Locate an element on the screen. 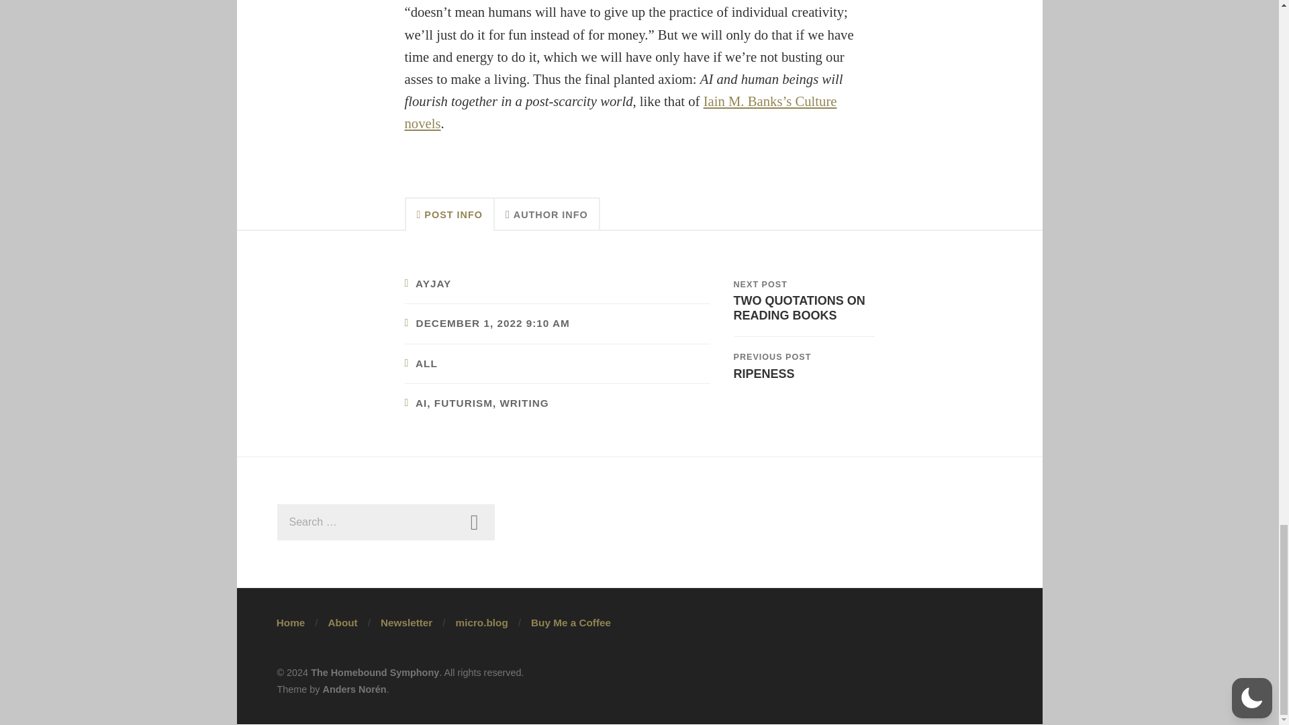 The width and height of the screenshot is (1289, 725). Home is located at coordinates (291, 623).